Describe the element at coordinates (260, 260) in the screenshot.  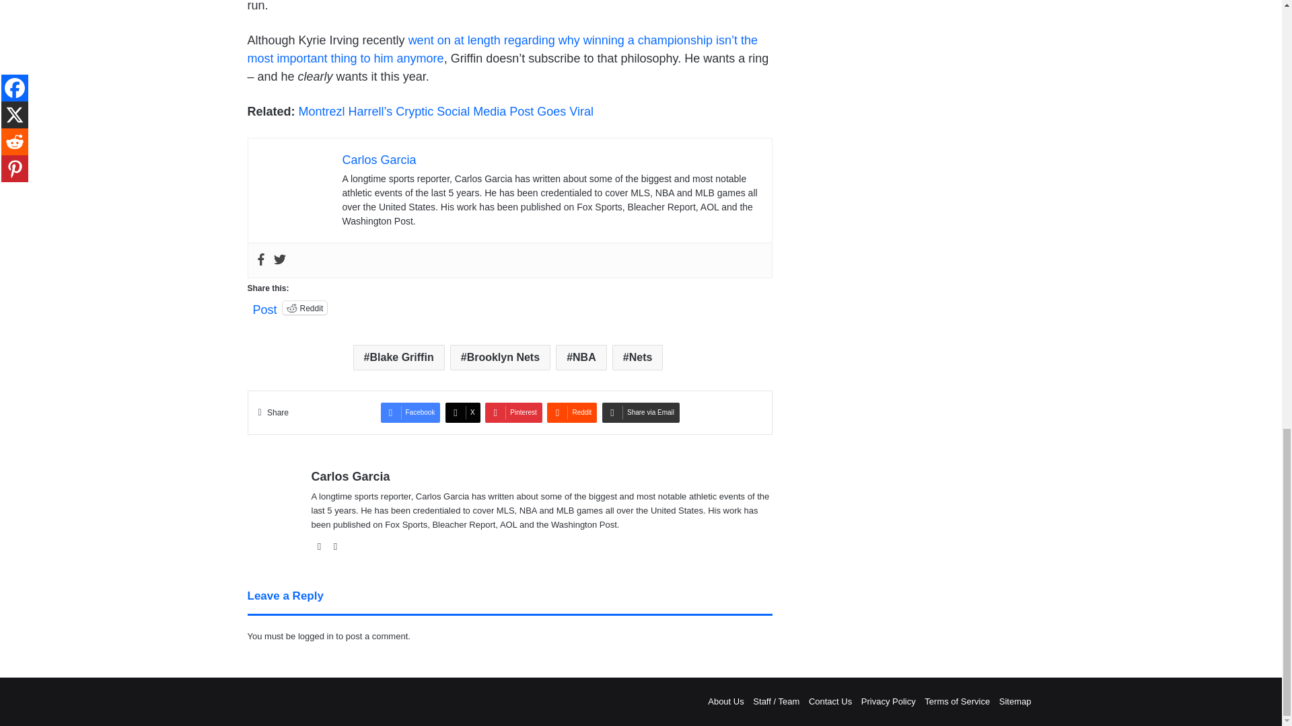
I see `Facebook` at that location.